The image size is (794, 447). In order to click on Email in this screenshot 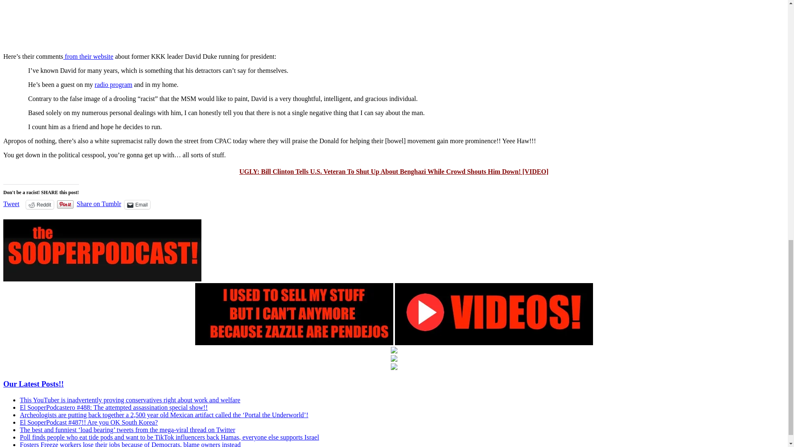, I will do `click(137, 204)`.